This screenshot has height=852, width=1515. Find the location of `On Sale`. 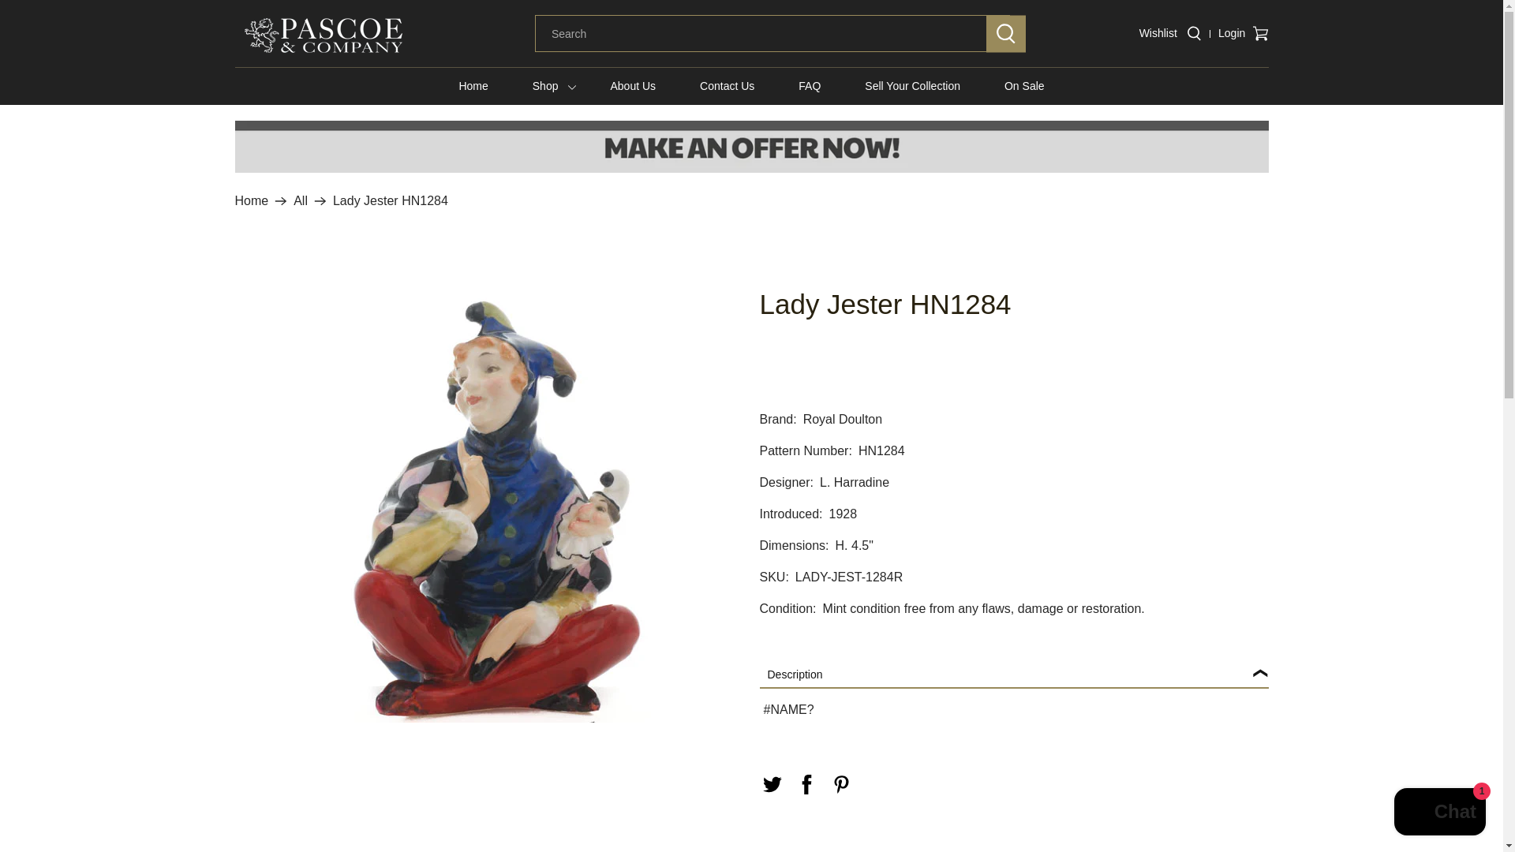

On Sale is located at coordinates (1024, 85).